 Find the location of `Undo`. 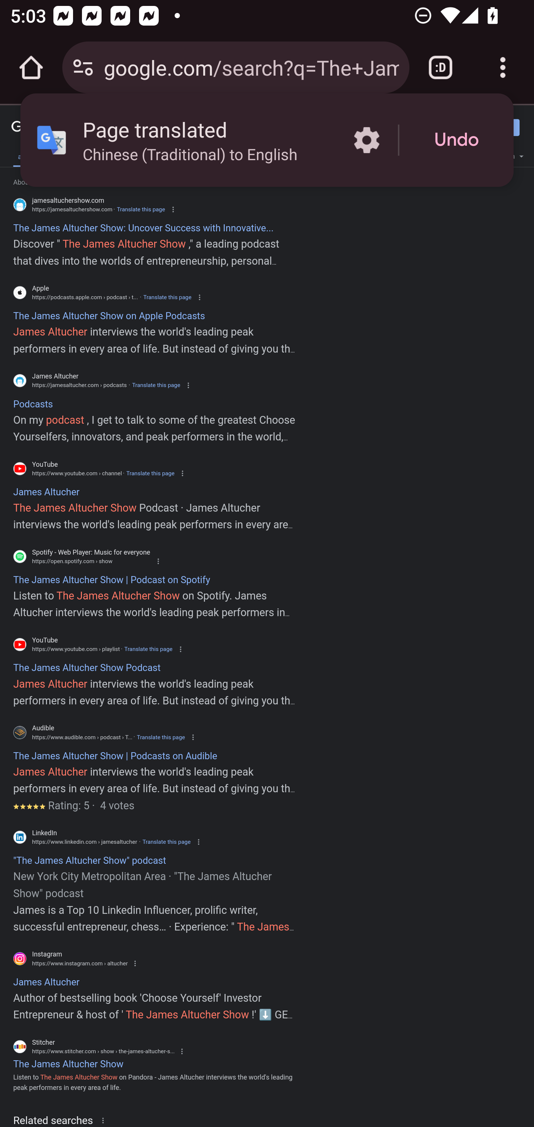

Undo is located at coordinates (456, 140).